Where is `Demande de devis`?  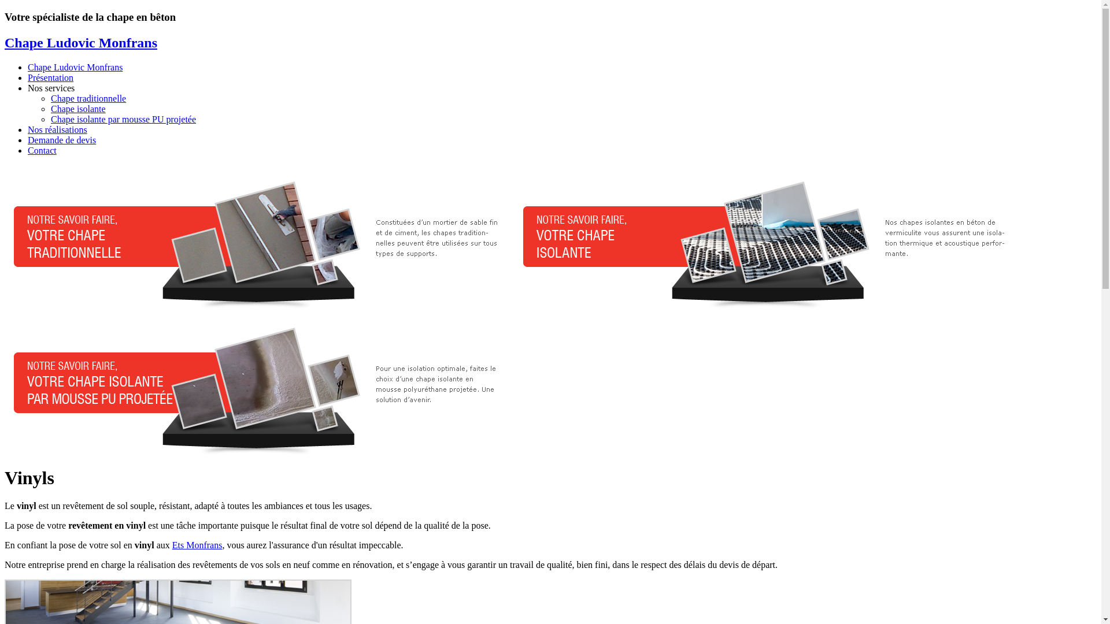
Demande de devis is located at coordinates (62, 140).